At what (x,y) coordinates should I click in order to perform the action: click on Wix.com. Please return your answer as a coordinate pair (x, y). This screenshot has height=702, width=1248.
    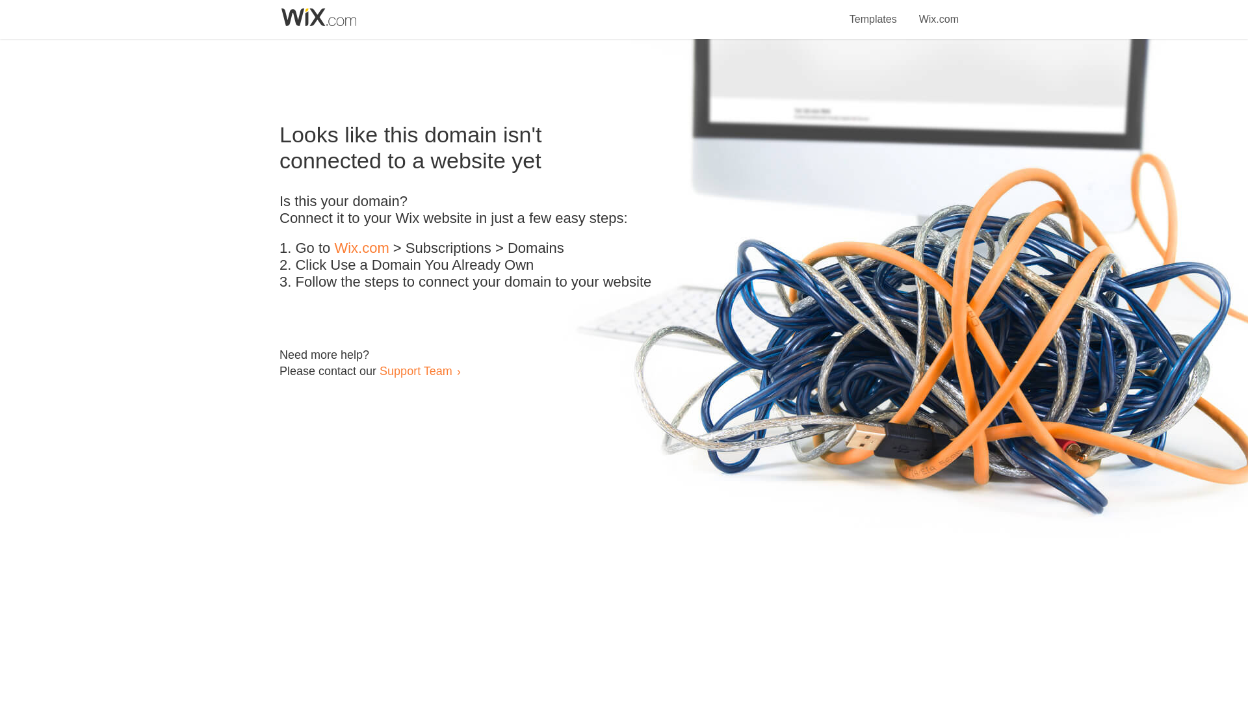
    Looking at the image, I should click on (361, 248).